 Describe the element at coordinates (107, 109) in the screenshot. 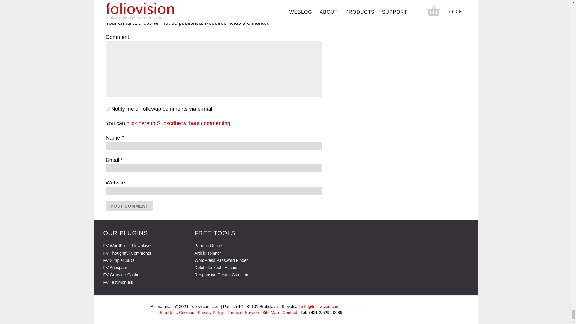

I see `1` at that location.